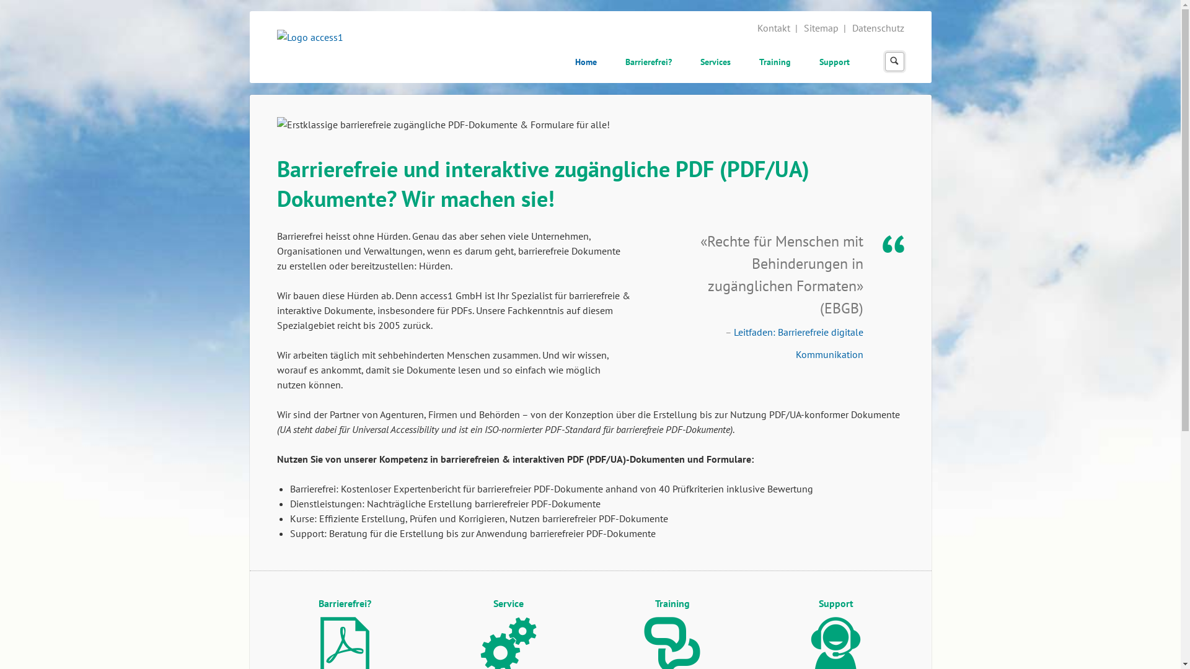 The height and width of the screenshot is (669, 1190). I want to click on Suchen, so click(894, 62).